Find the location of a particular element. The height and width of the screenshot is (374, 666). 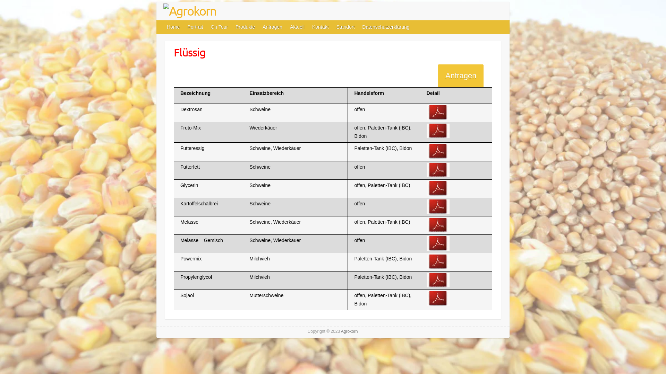

Produkte is located at coordinates (246, 27).